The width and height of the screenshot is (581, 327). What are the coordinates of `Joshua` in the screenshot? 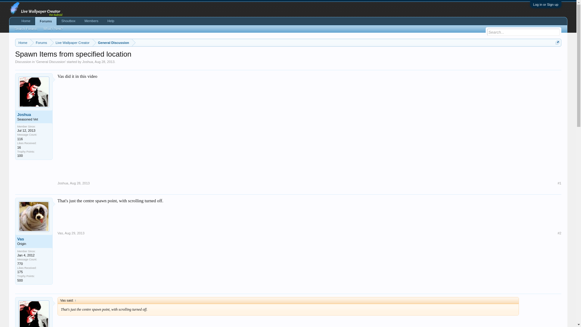 It's located at (88, 61).